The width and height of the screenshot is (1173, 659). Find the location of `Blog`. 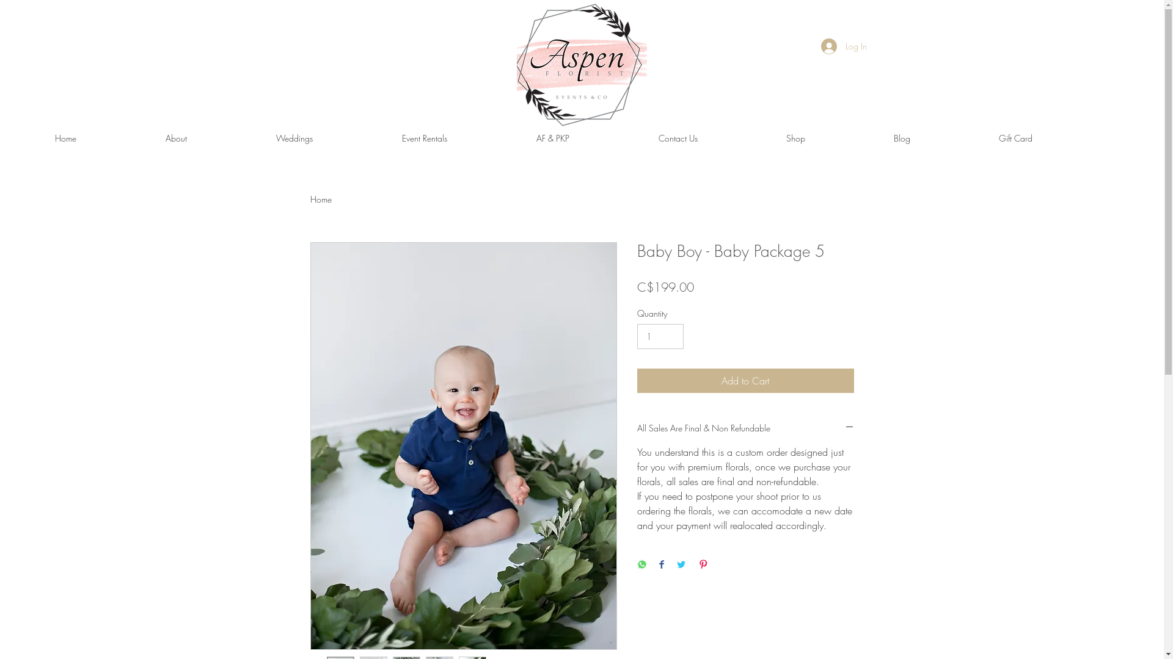

Blog is located at coordinates (940, 139).